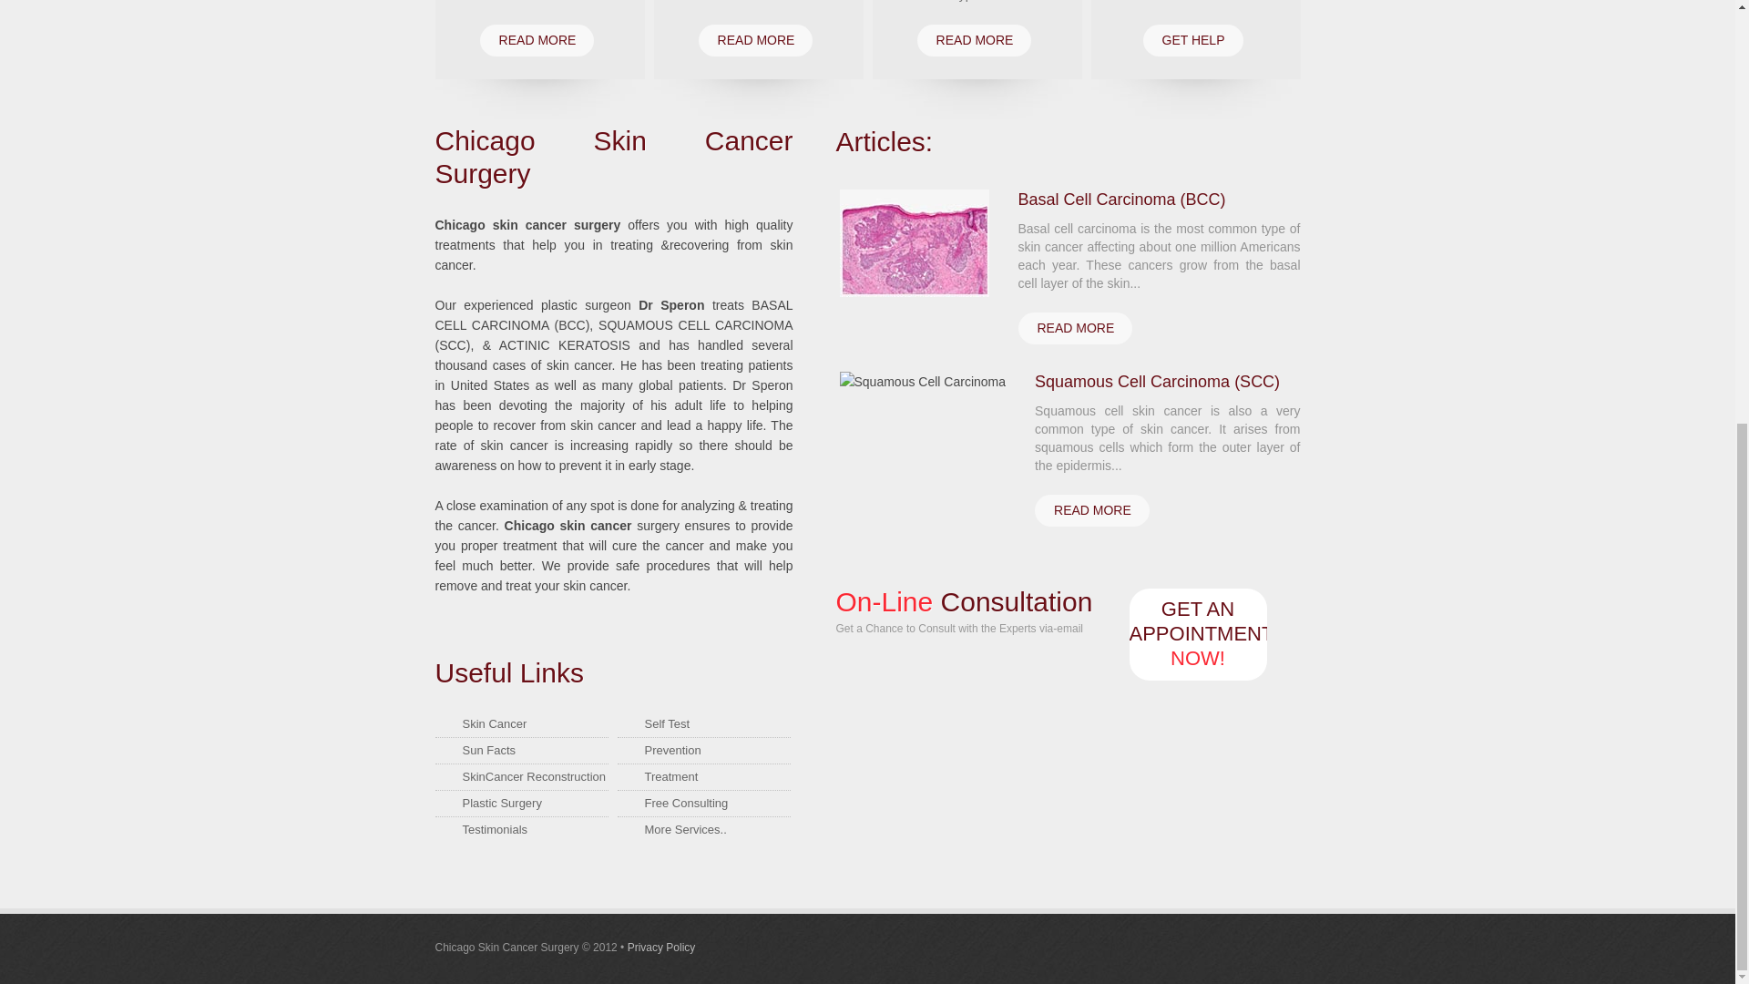 The image size is (1749, 984). Describe the element at coordinates (687, 802) in the screenshot. I see `Free Consulting` at that location.